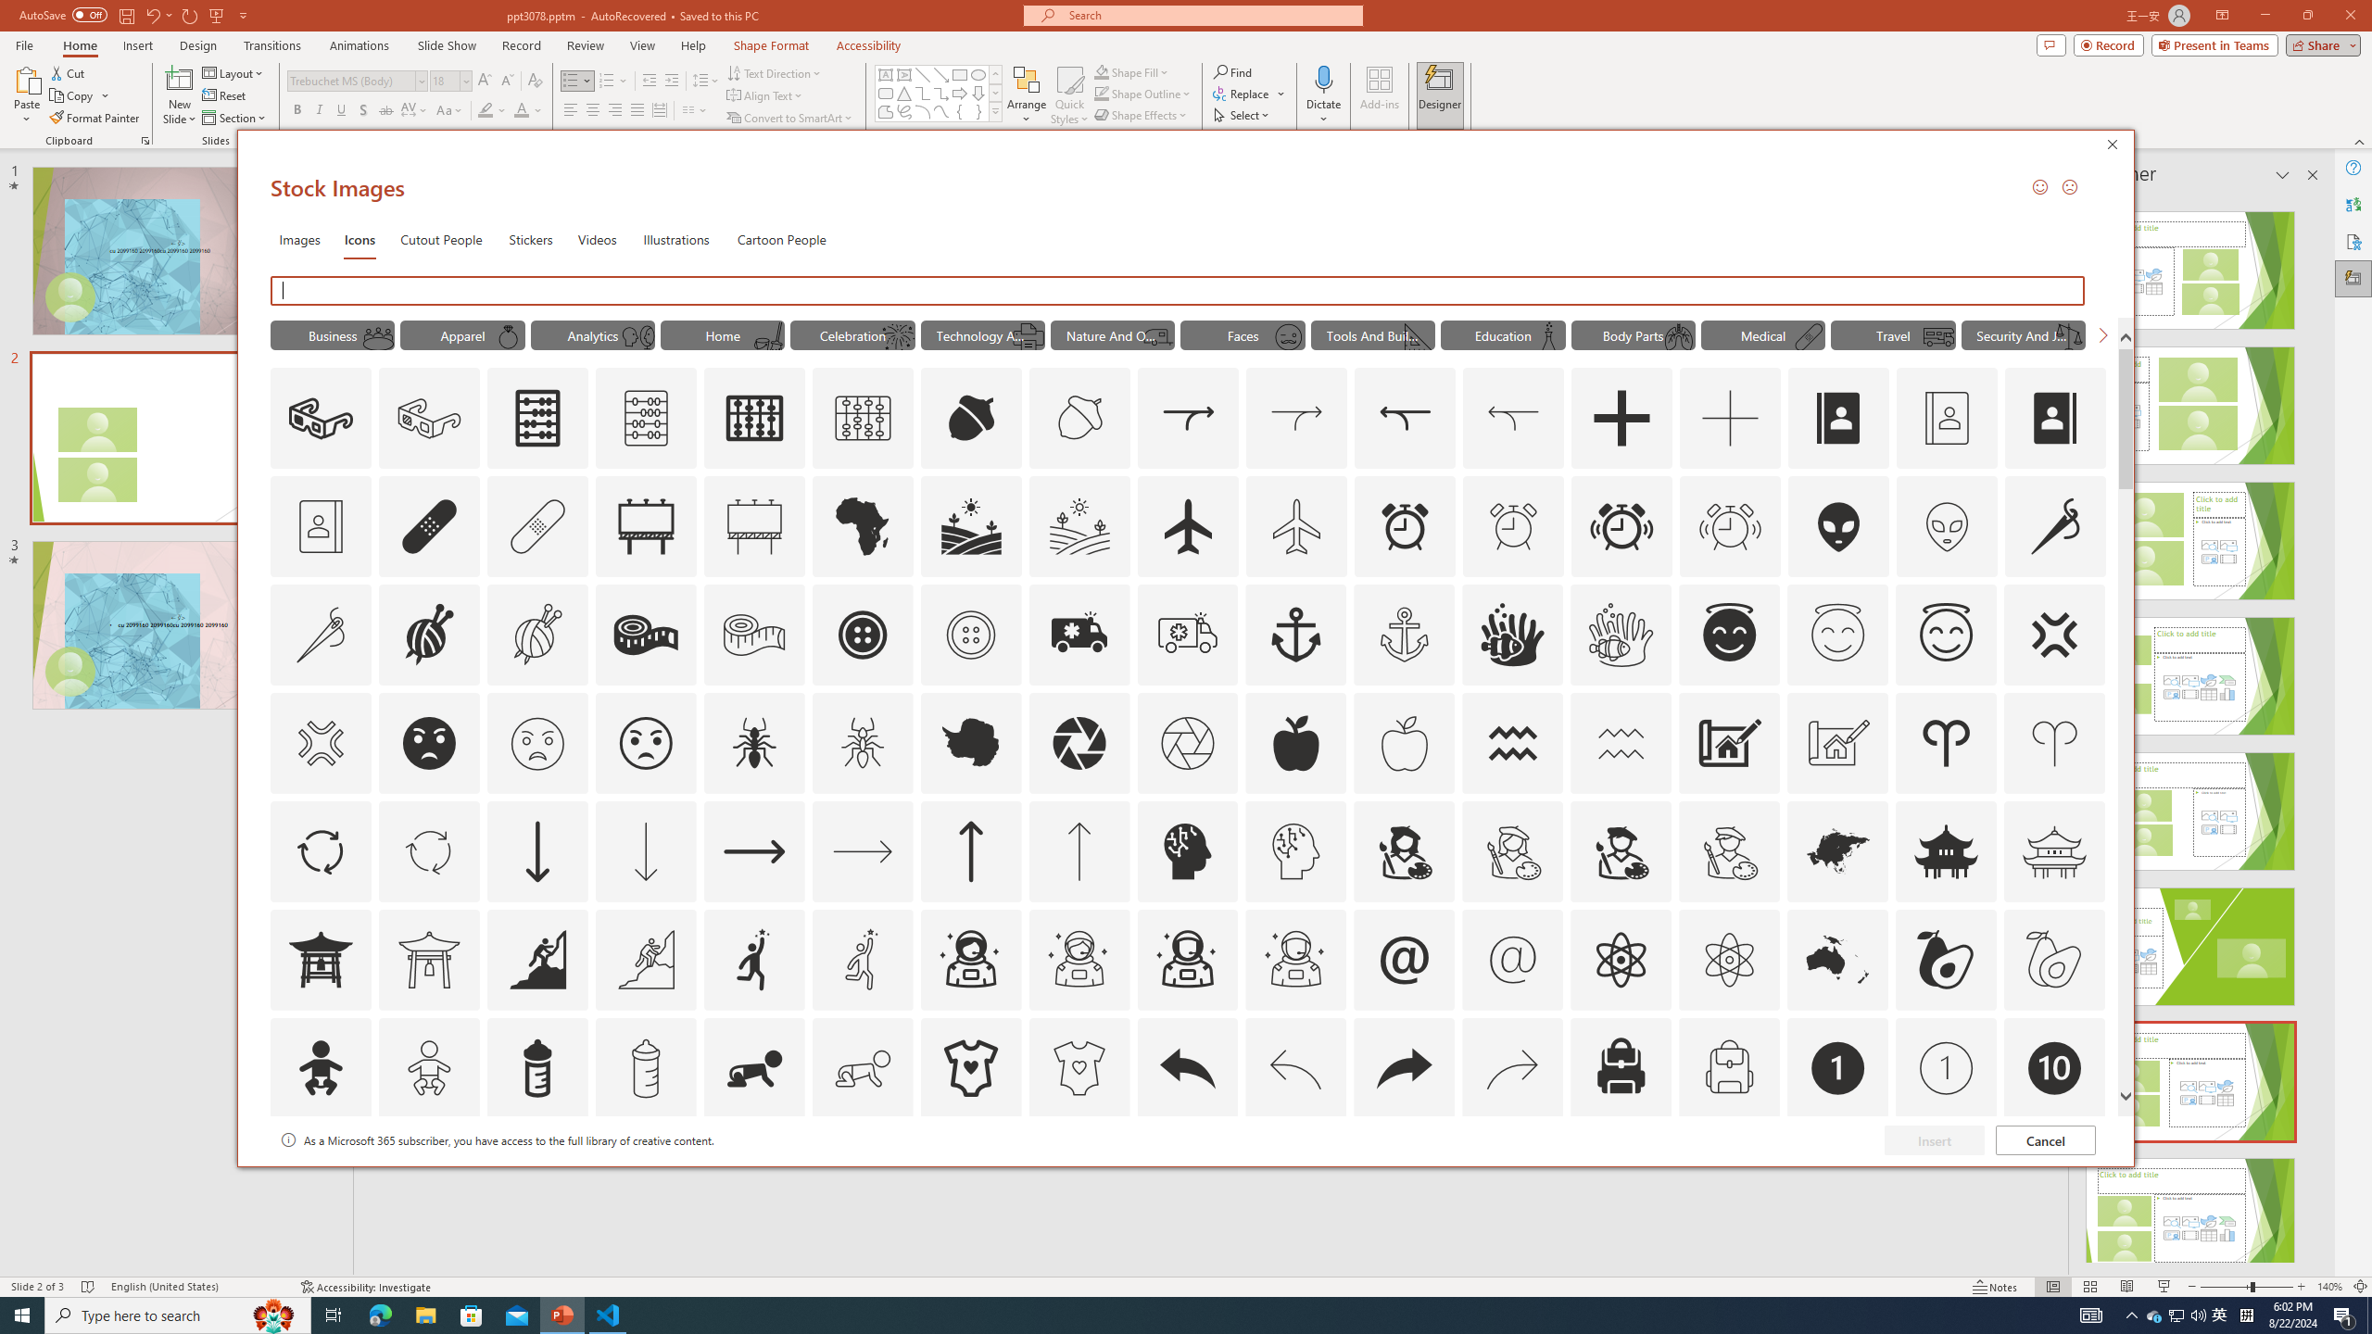 The height and width of the screenshot is (1334, 2372). What do you see at coordinates (1243, 115) in the screenshot?
I see `Select` at bounding box center [1243, 115].